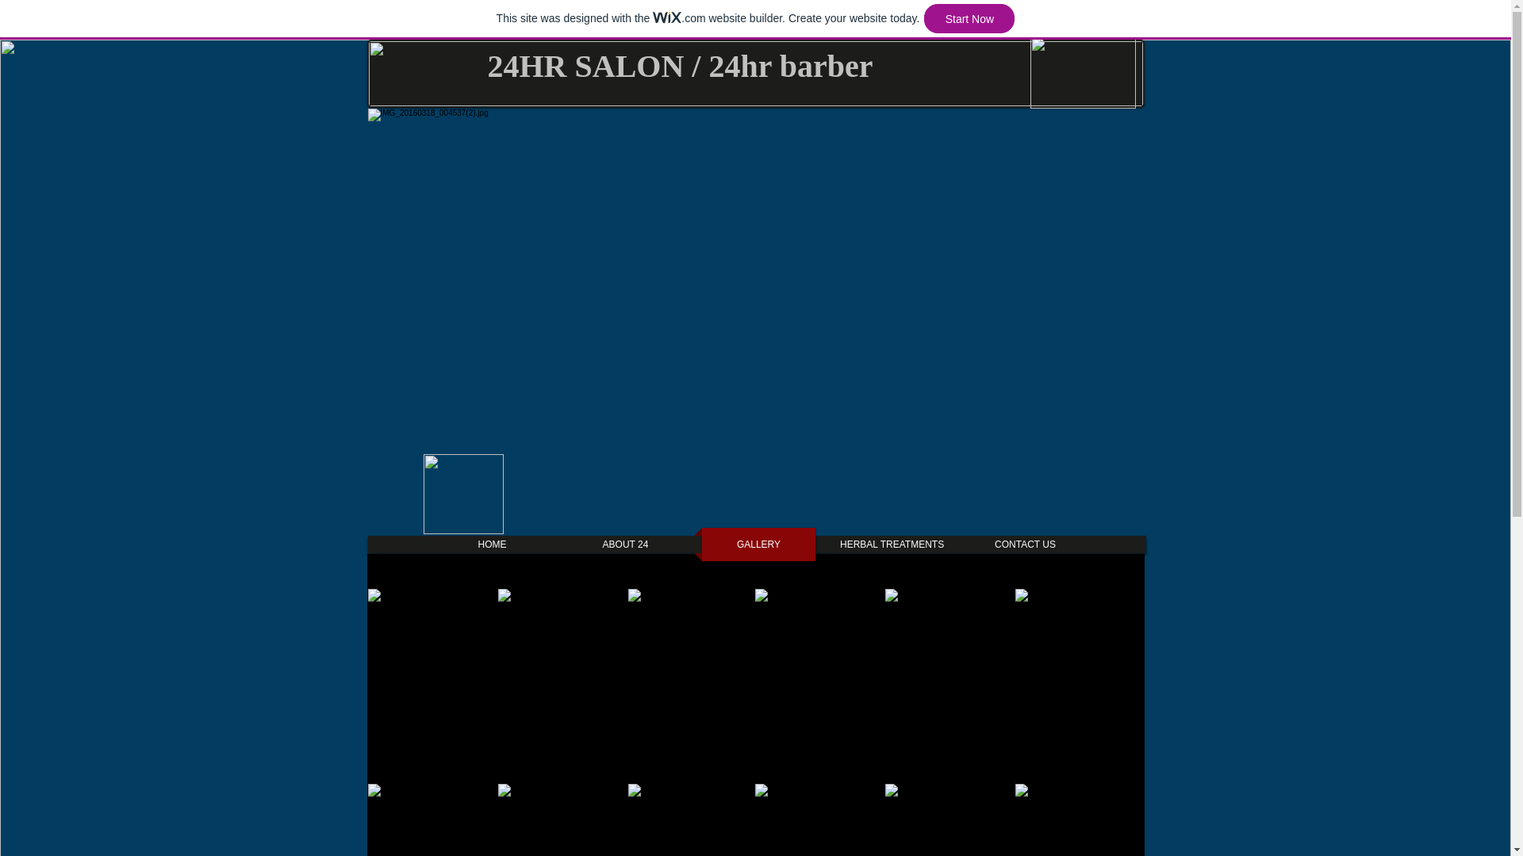  Describe the element at coordinates (625, 545) in the screenshot. I see `ABOUT 24` at that location.